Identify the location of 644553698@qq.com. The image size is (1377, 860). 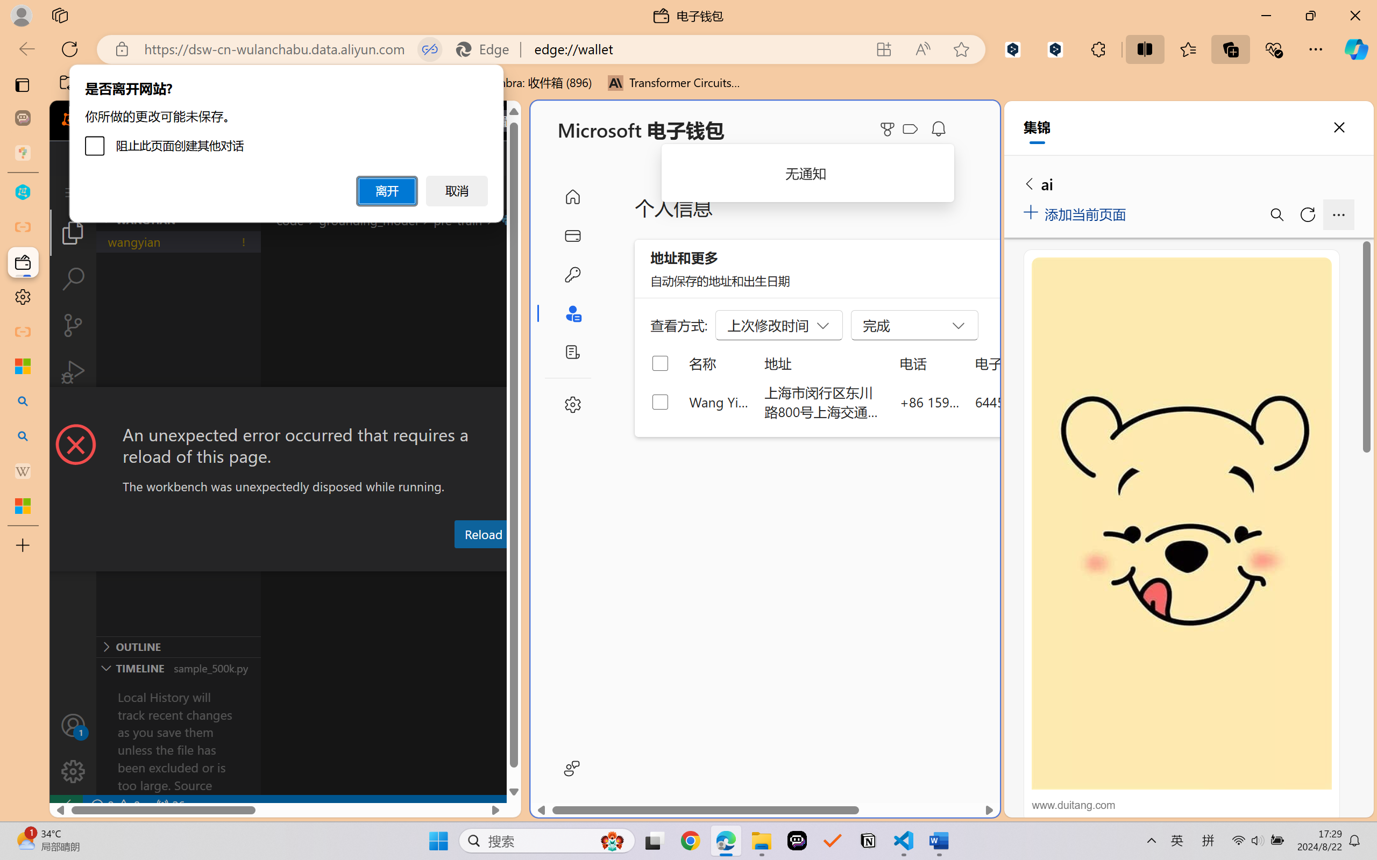
(1035, 402).